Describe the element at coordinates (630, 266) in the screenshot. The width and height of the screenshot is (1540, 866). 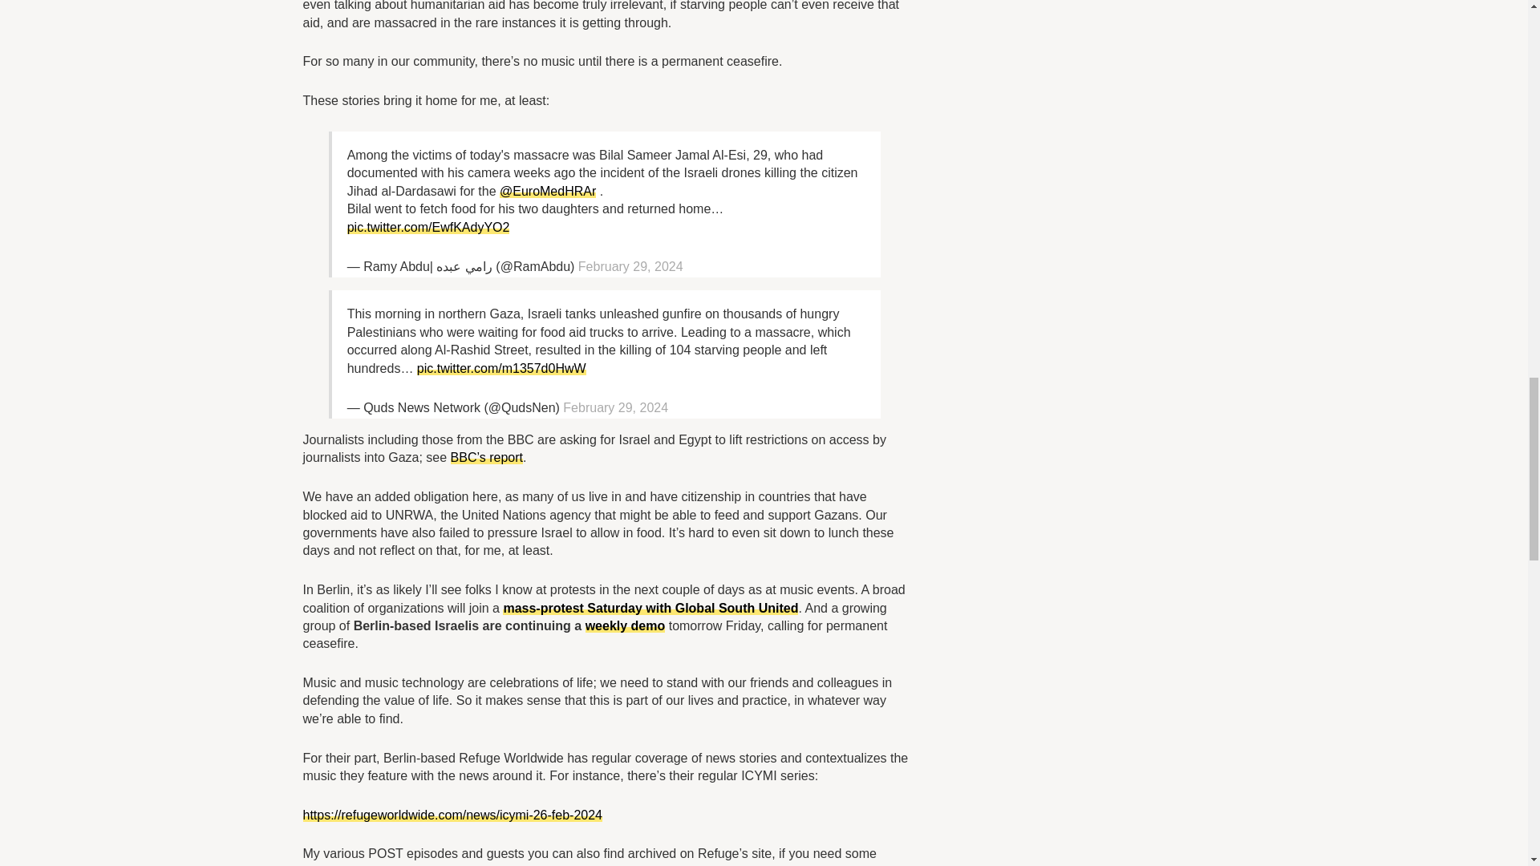
I see `February 29, 2024` at that location.